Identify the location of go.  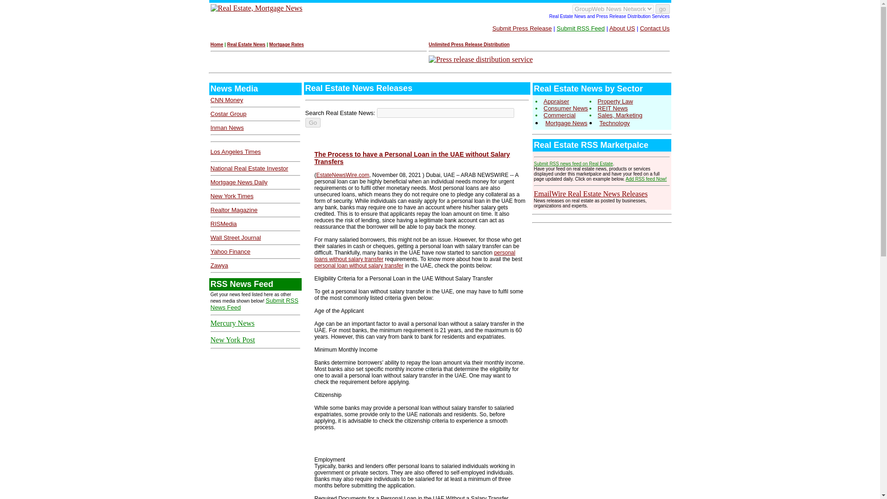
(662, 9).